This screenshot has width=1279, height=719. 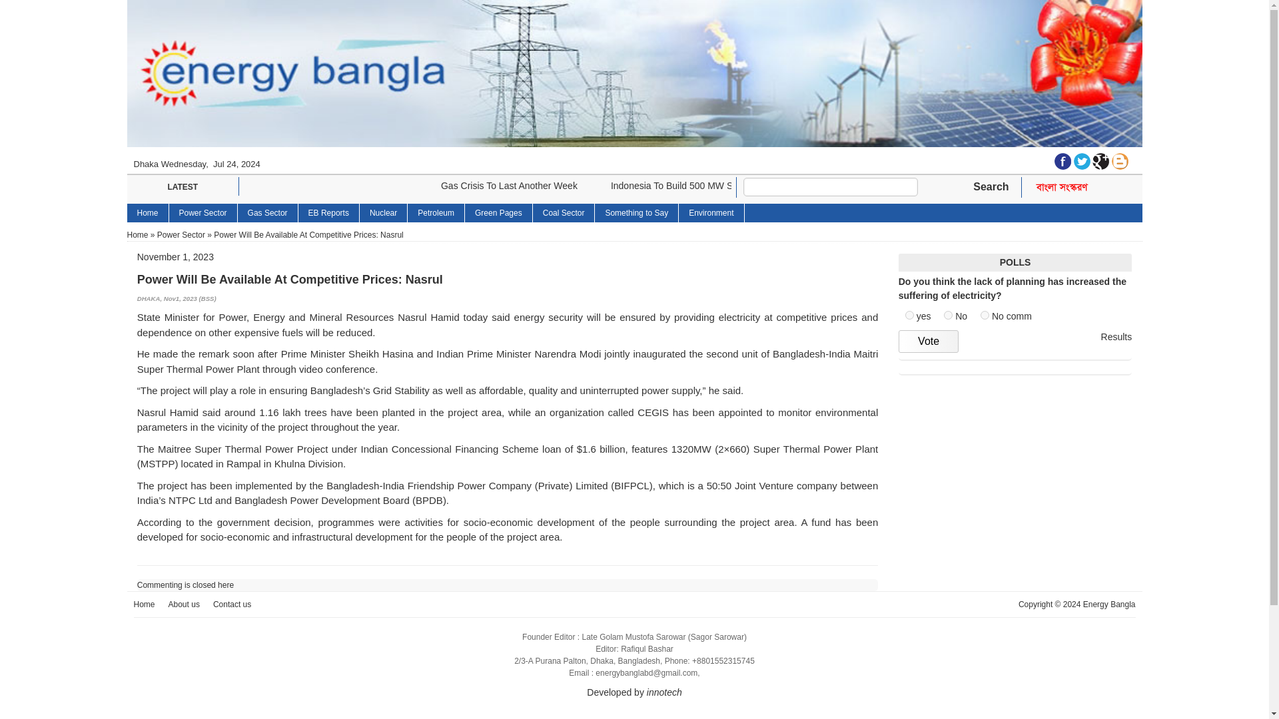 I want to click on Green Pages, so click(x=499, y=212).